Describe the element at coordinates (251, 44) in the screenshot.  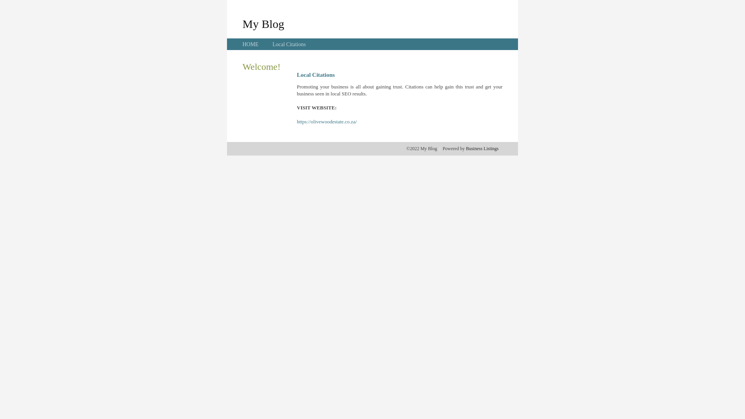
I see `HOME` at that location.